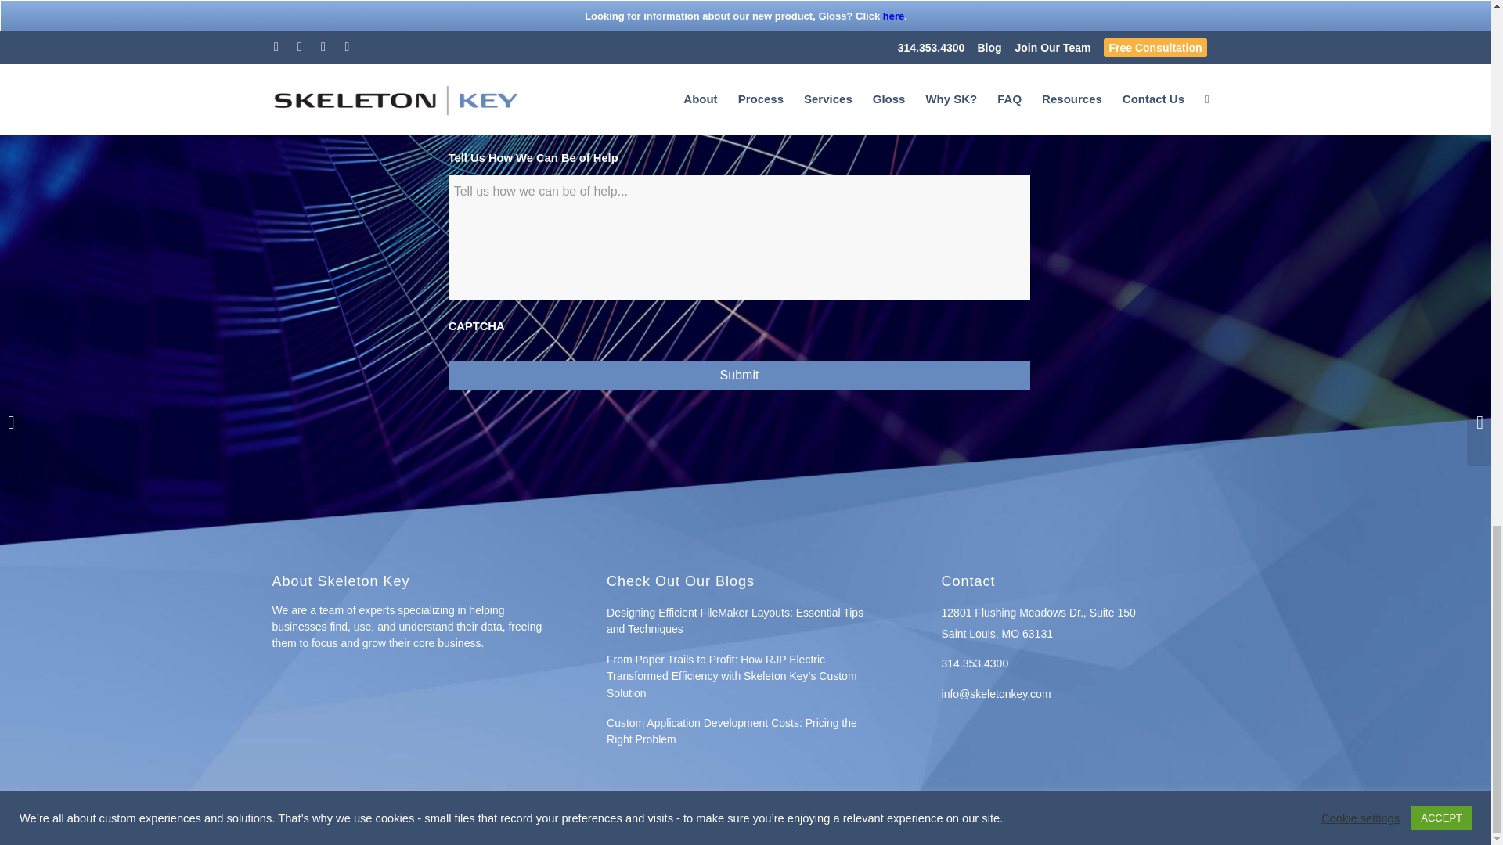  What do you see at coordinates (1137, 825) in the screenshot?
I see `Twitter` at bounding box center [1137, 825].